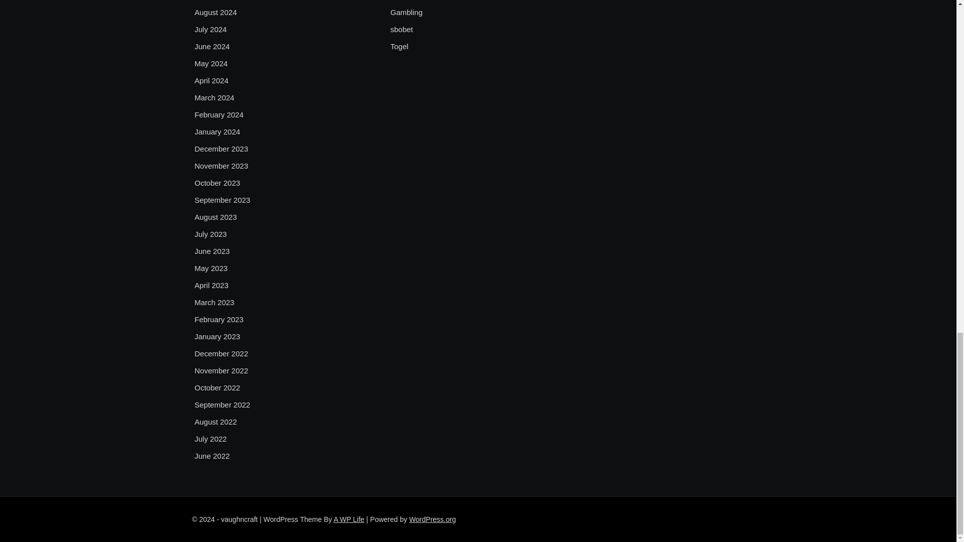 The height and width of the screenshot is (542, 964). I want to click on February 2024, so click(219, 114).